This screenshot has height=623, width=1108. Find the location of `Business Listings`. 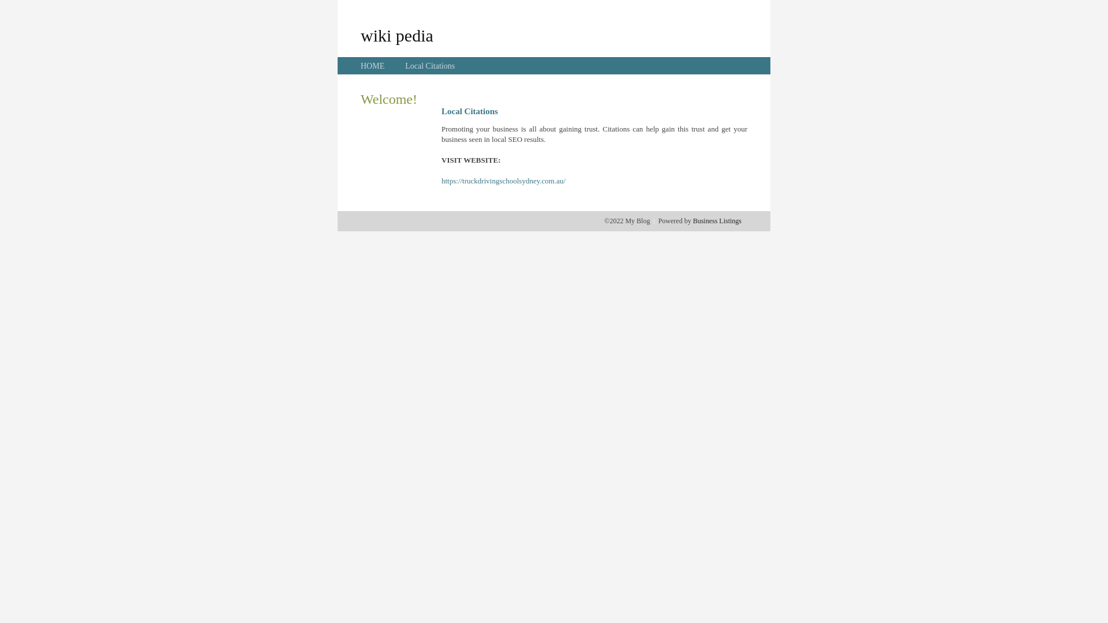

Business Listings is located at coordinates (717, 221).